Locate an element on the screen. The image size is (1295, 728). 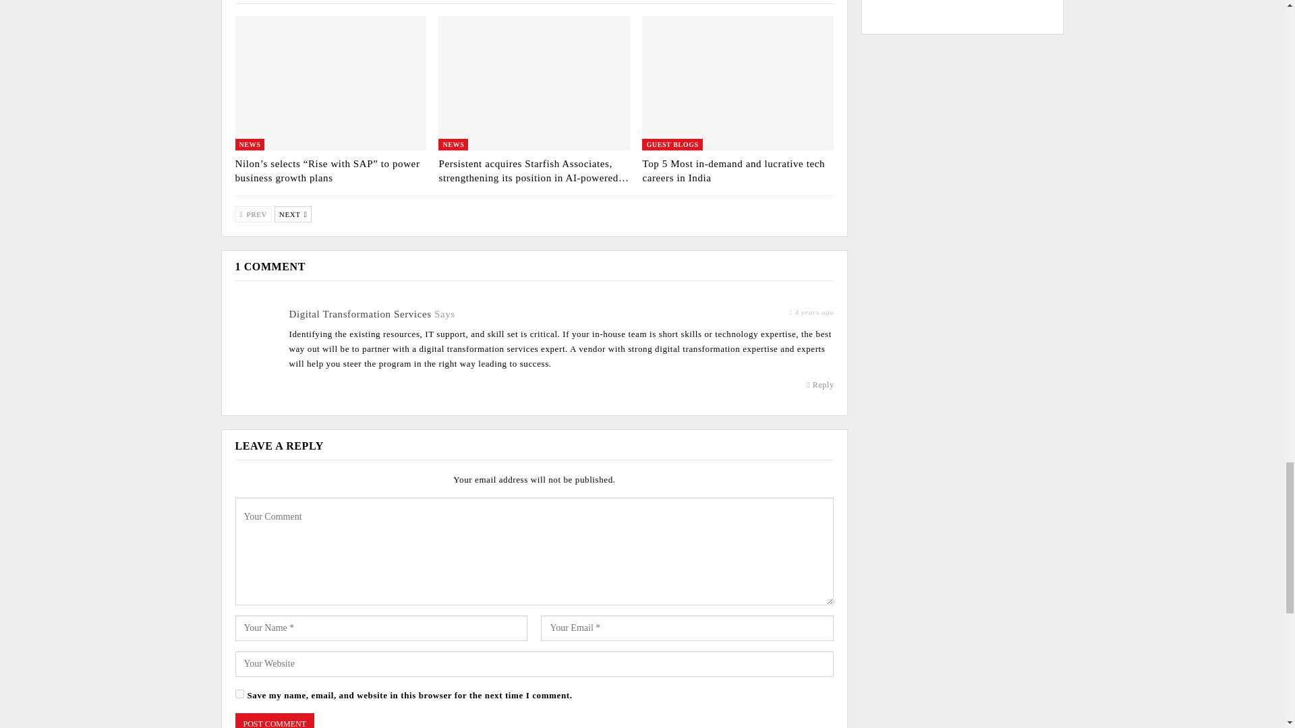
yes is located at coordinates (239, 693).